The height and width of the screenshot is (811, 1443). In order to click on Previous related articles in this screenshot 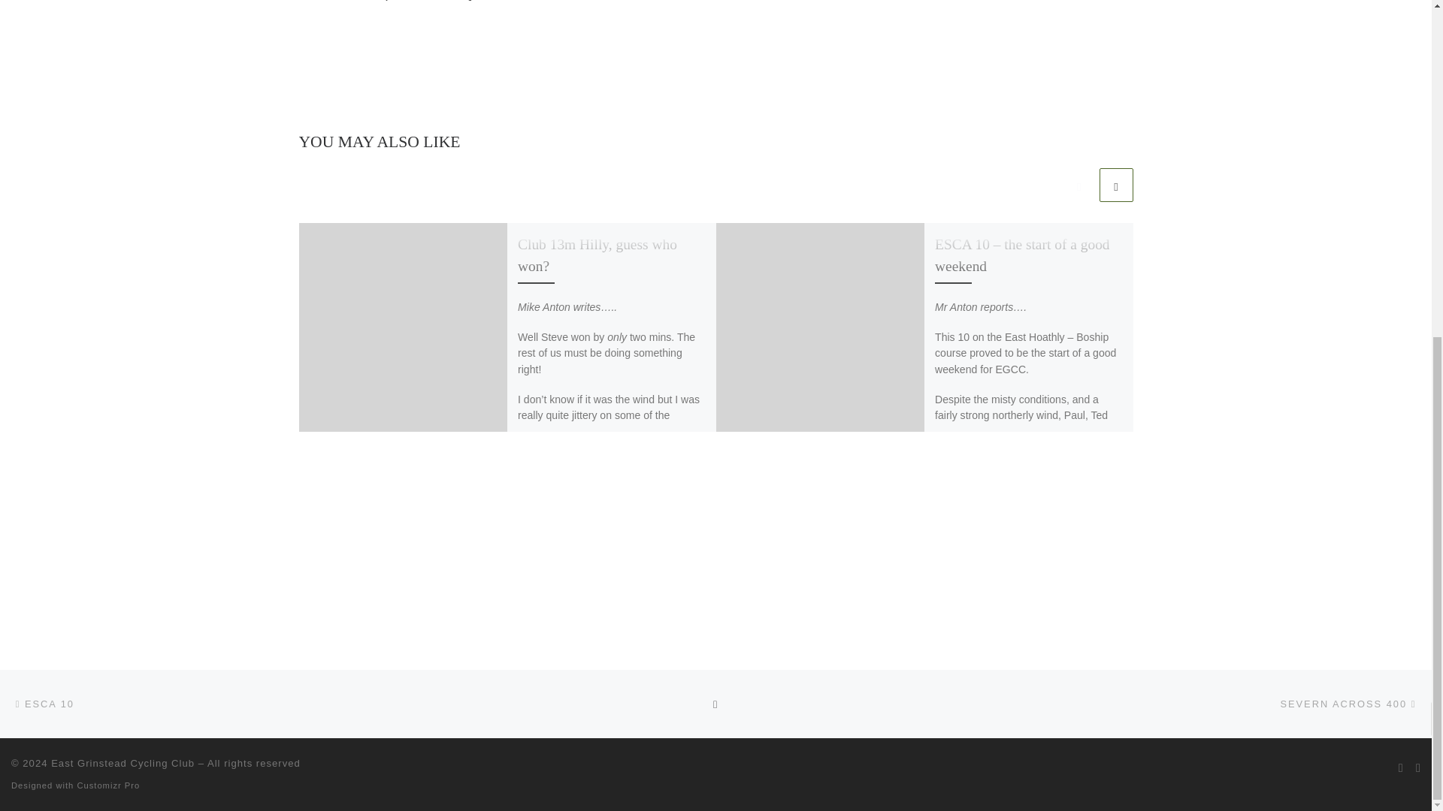, I will do `click(1078, 185)`.